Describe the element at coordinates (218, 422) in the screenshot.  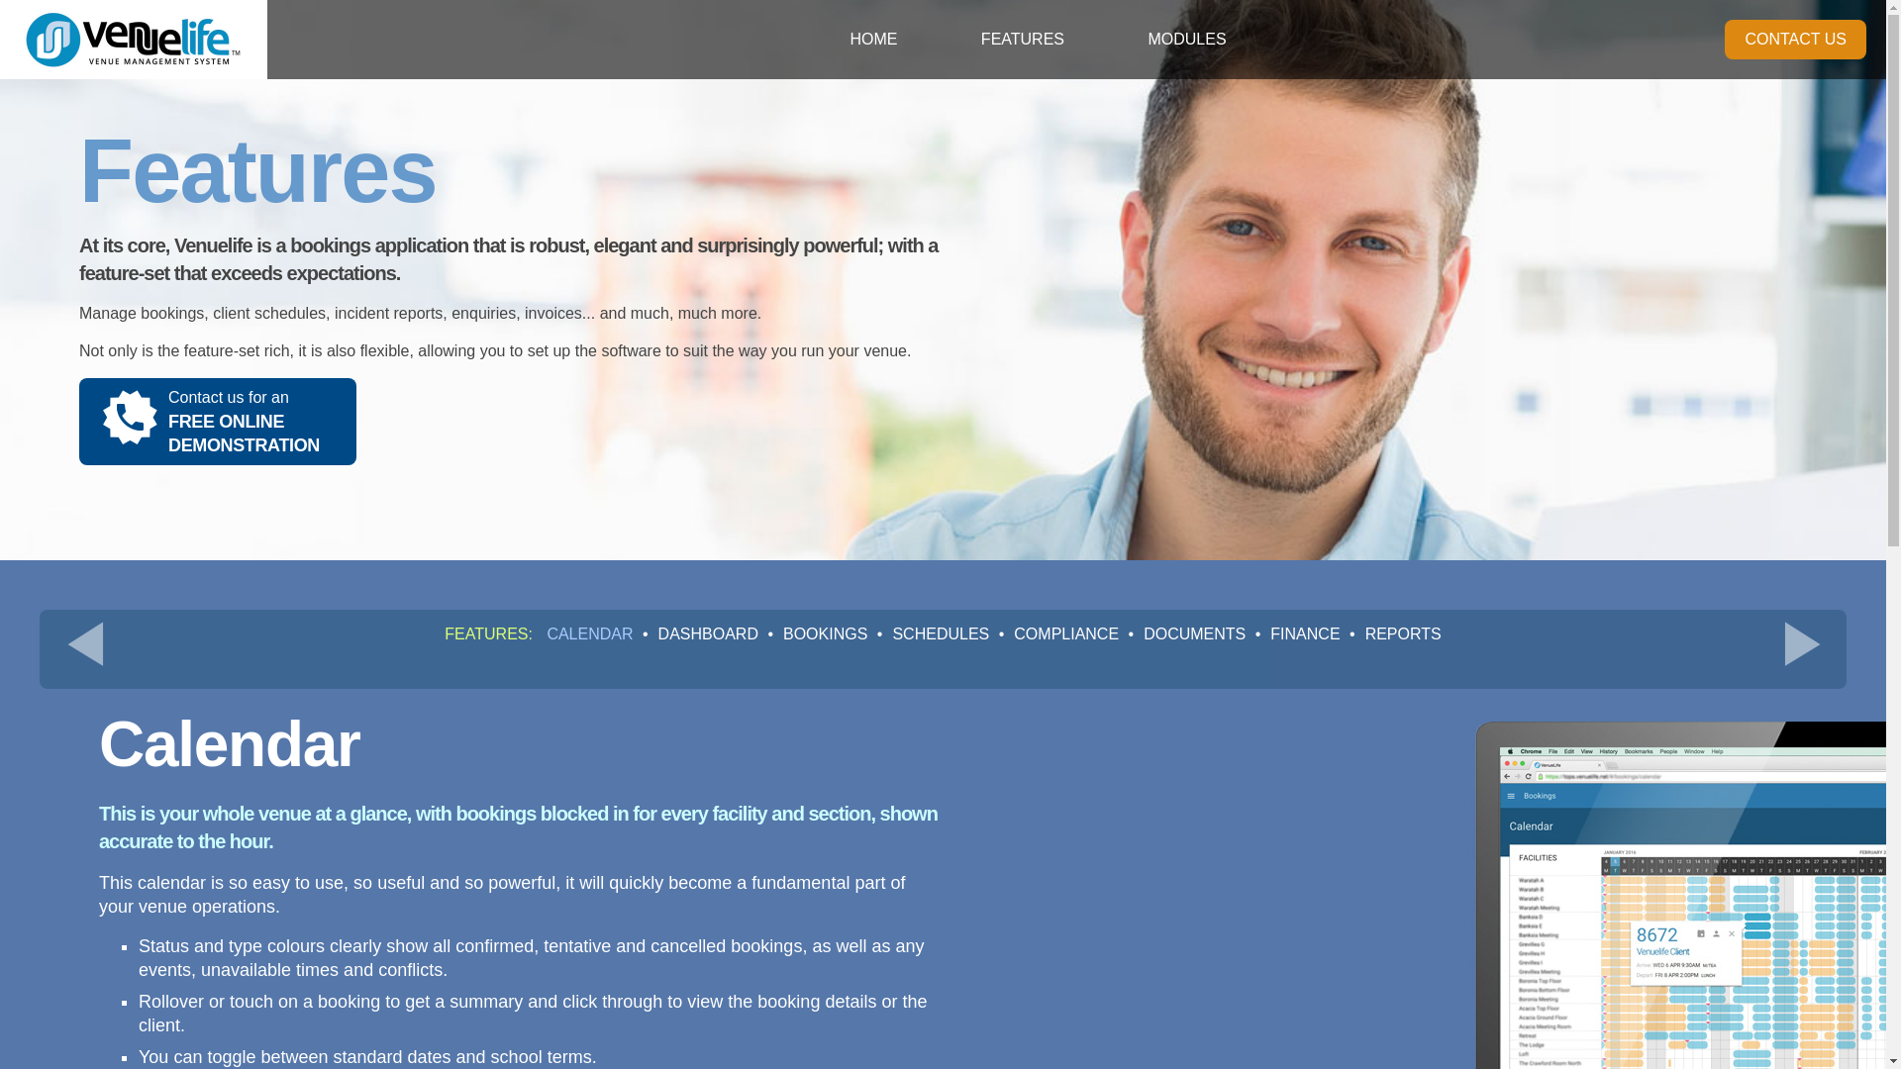
I see `SCHEDULES` at that location.